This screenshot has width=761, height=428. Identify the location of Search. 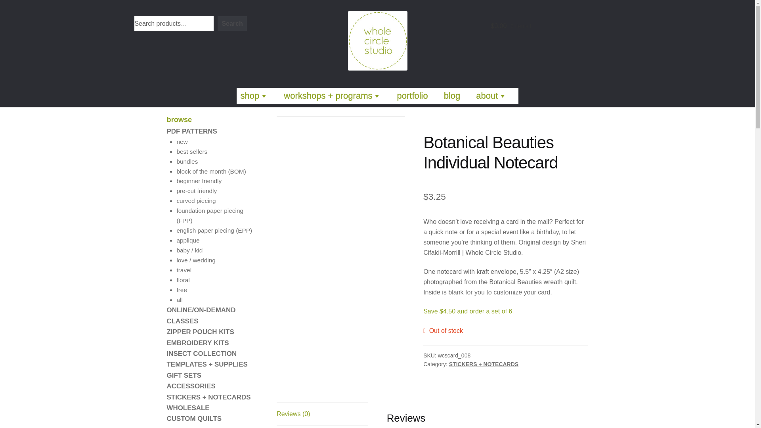
(232, 24).